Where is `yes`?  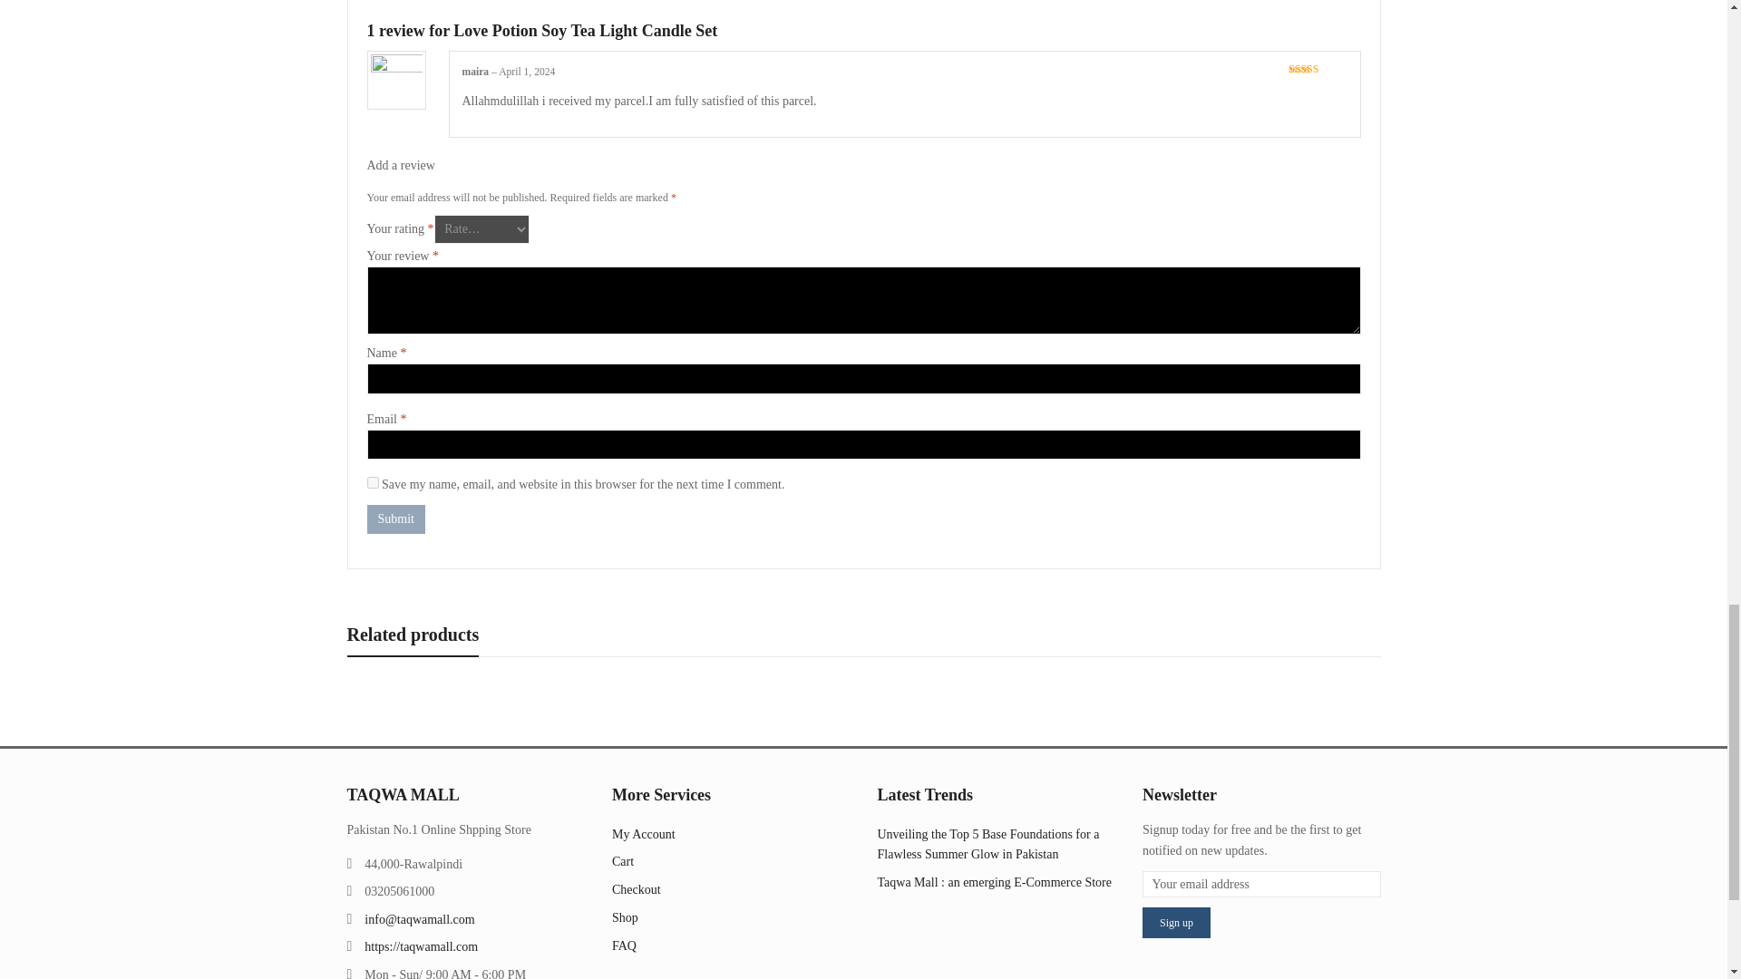 yes is located at coordinates (372, 482).